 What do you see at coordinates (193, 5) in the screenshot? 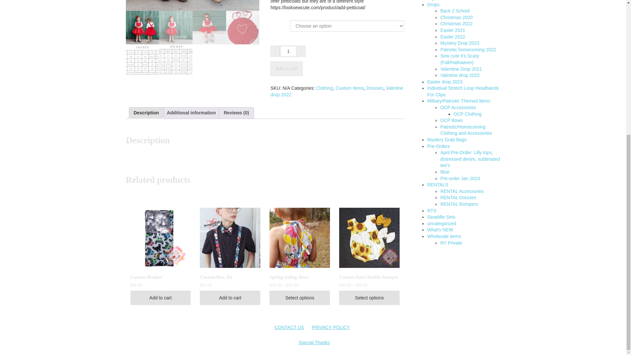
I see `CCAFAA6E-3E8F-4013-B81F-1E8D05AF65B9` at bounding box center [193, 5].